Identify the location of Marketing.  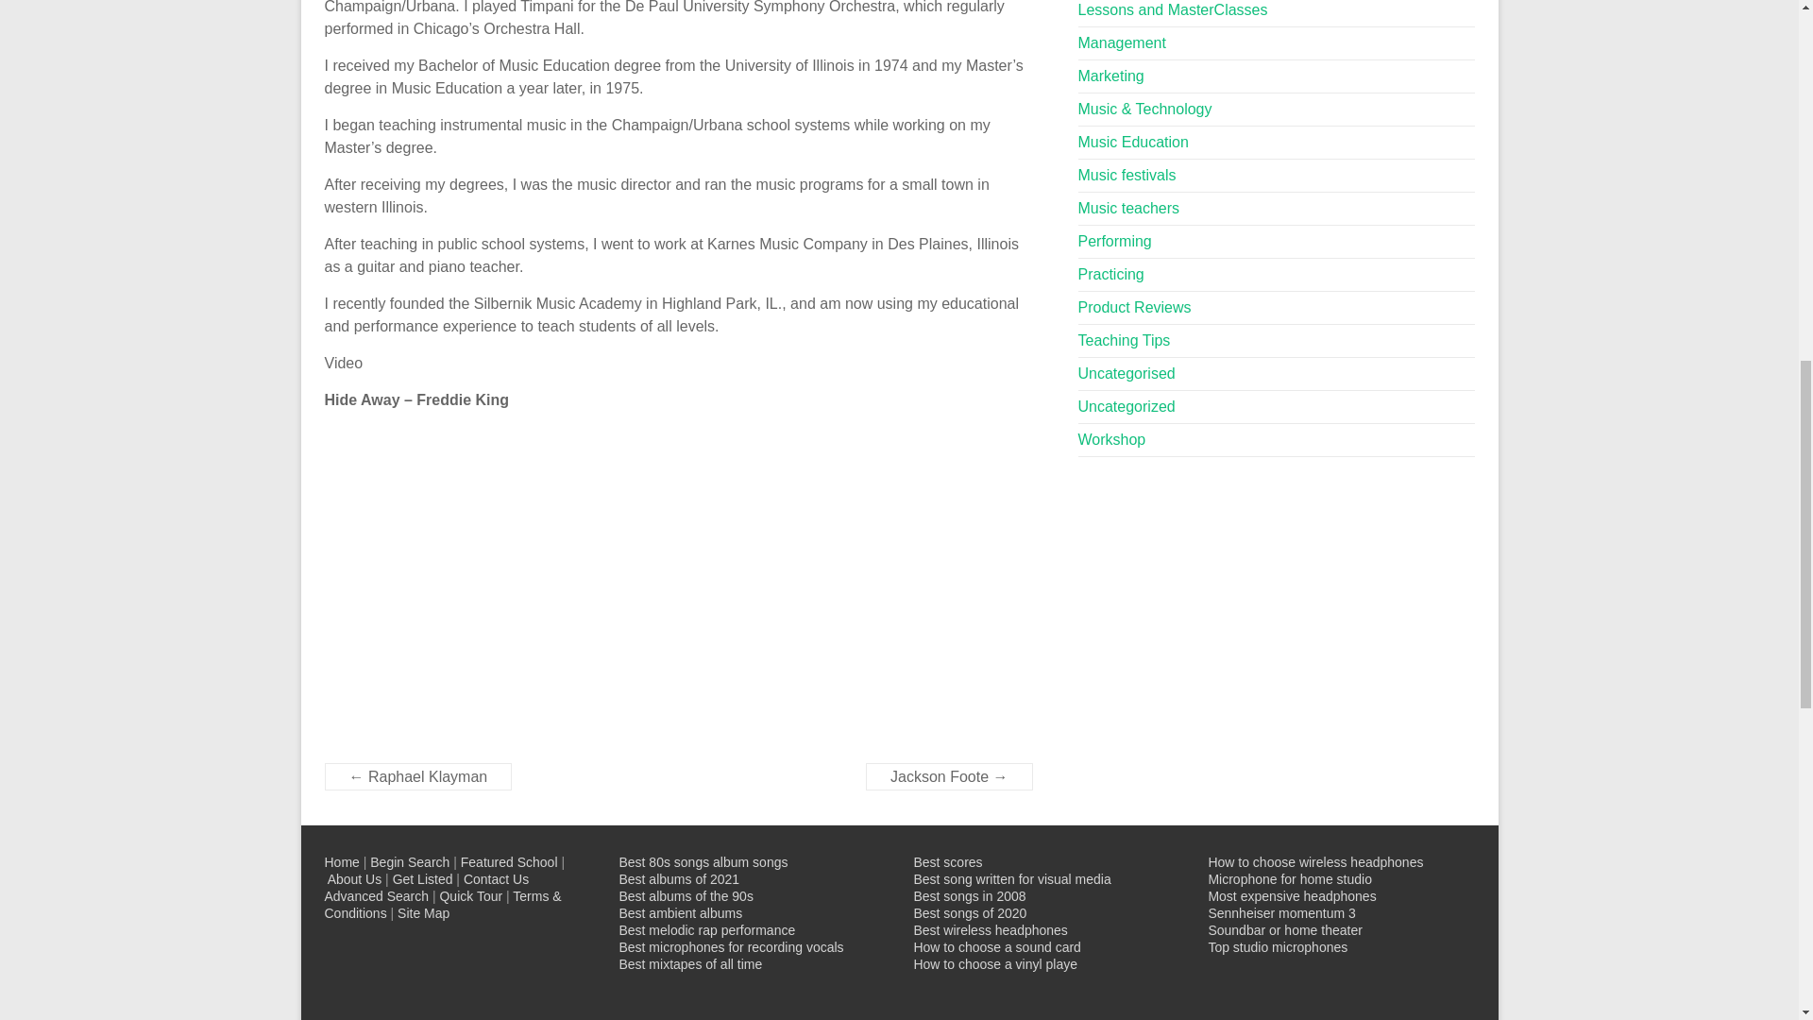
(1110, 76).